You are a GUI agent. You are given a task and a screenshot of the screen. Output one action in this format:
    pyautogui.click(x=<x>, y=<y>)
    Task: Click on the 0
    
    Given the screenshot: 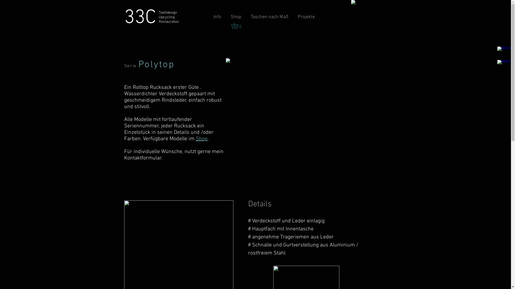 What is the action you would take?
    pyautogui.click(x=238, y=25)
    